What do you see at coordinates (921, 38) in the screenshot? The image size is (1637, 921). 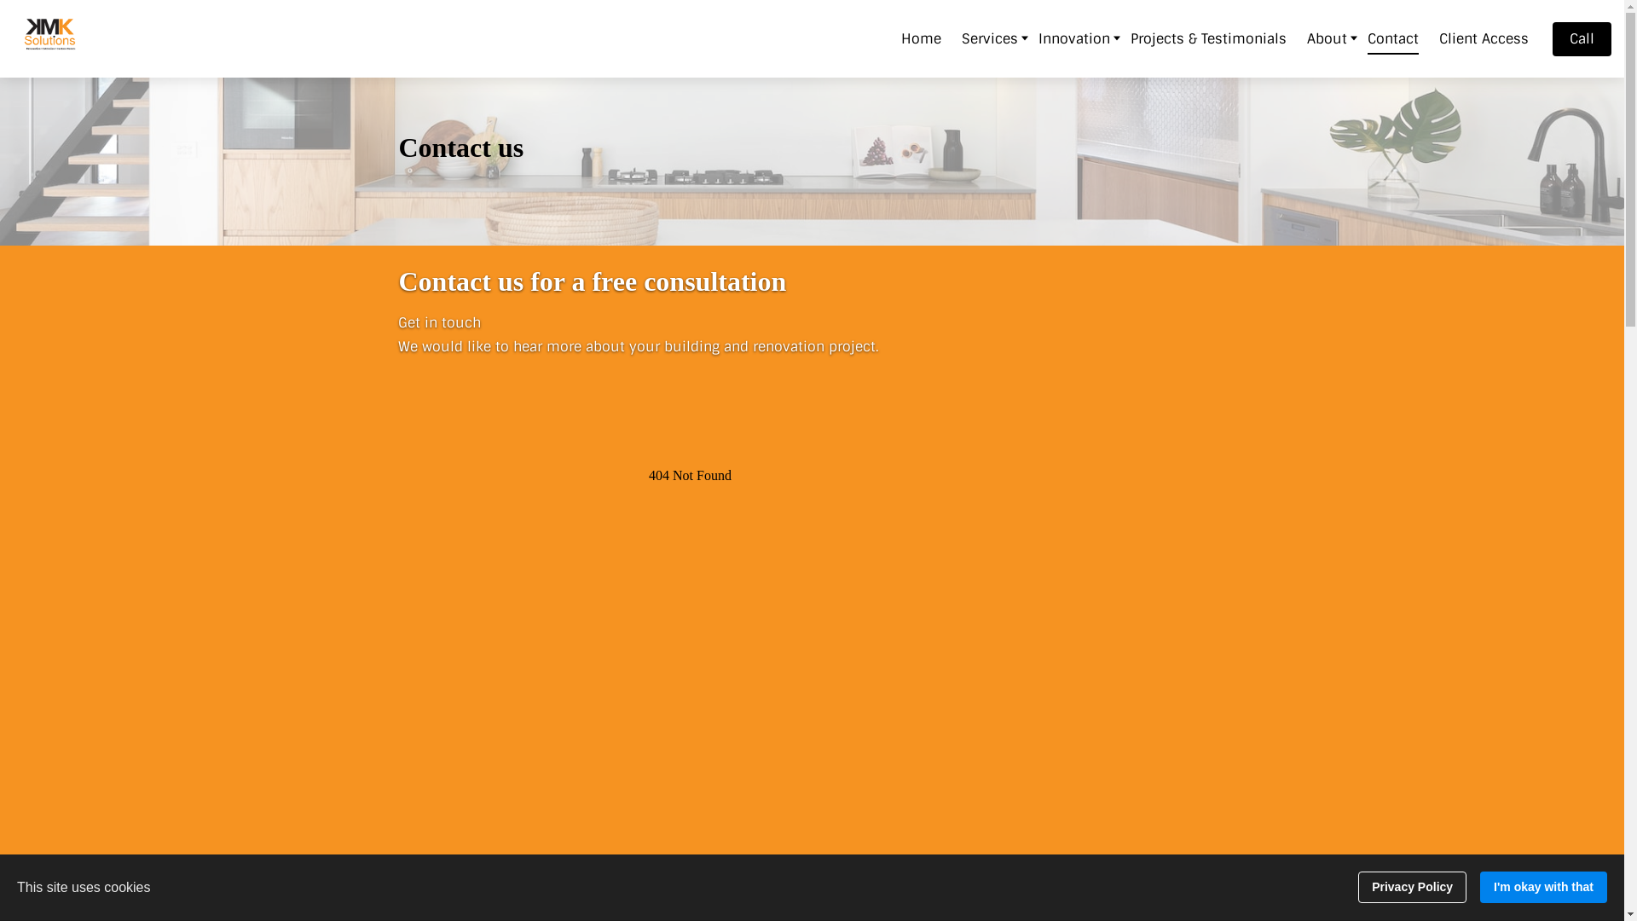 I see `Home` at bounding box center [921, 38].